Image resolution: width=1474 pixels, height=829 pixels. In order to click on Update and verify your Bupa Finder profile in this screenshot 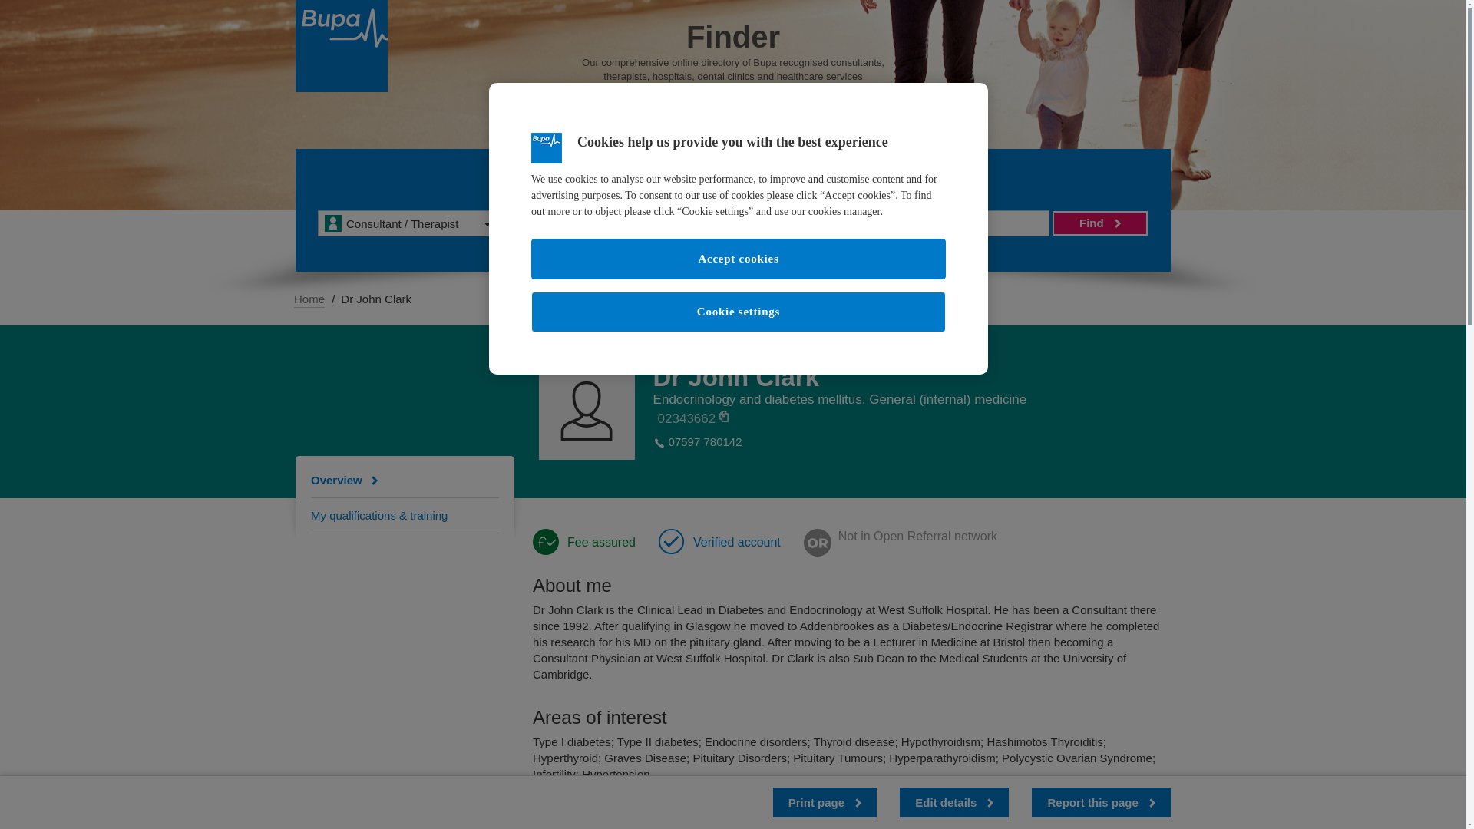, I will do `click(953, 802)`.